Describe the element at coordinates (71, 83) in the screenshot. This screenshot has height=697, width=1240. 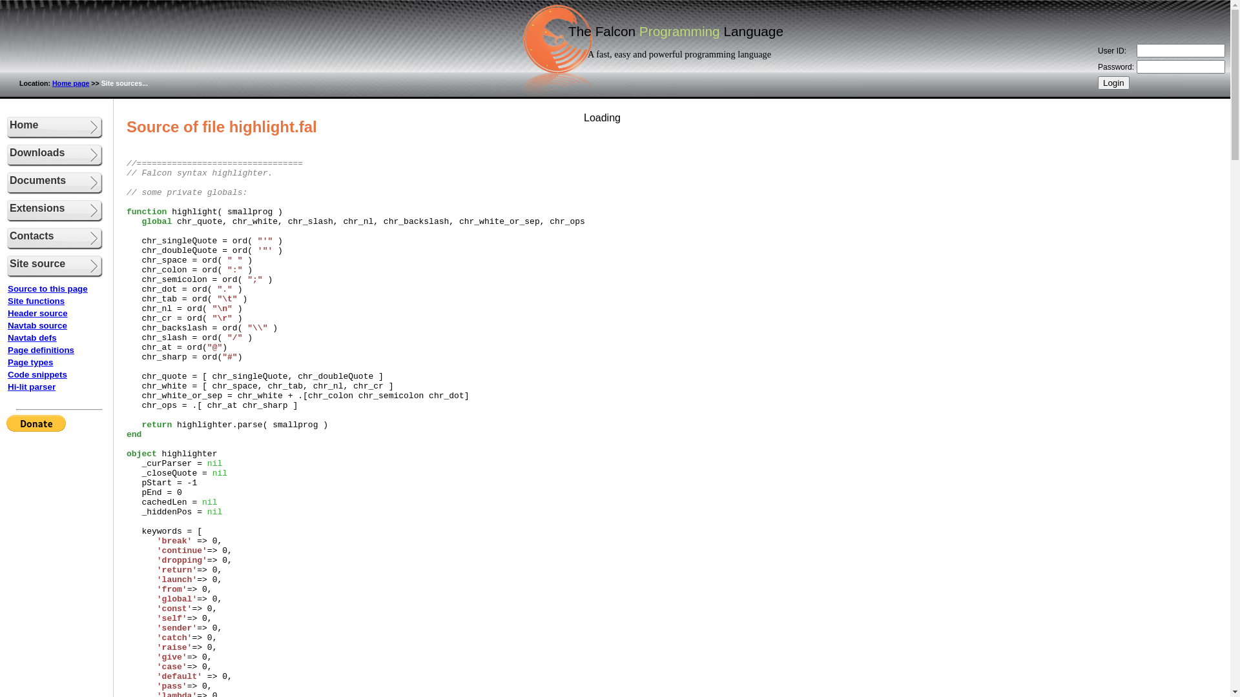
I see `Home page` at that location.